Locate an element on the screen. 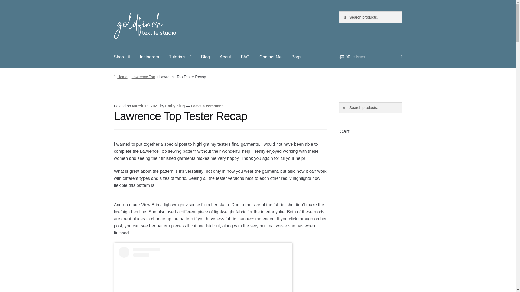 The image size is (520, 292). Shop is located at coordinates (122, 57).